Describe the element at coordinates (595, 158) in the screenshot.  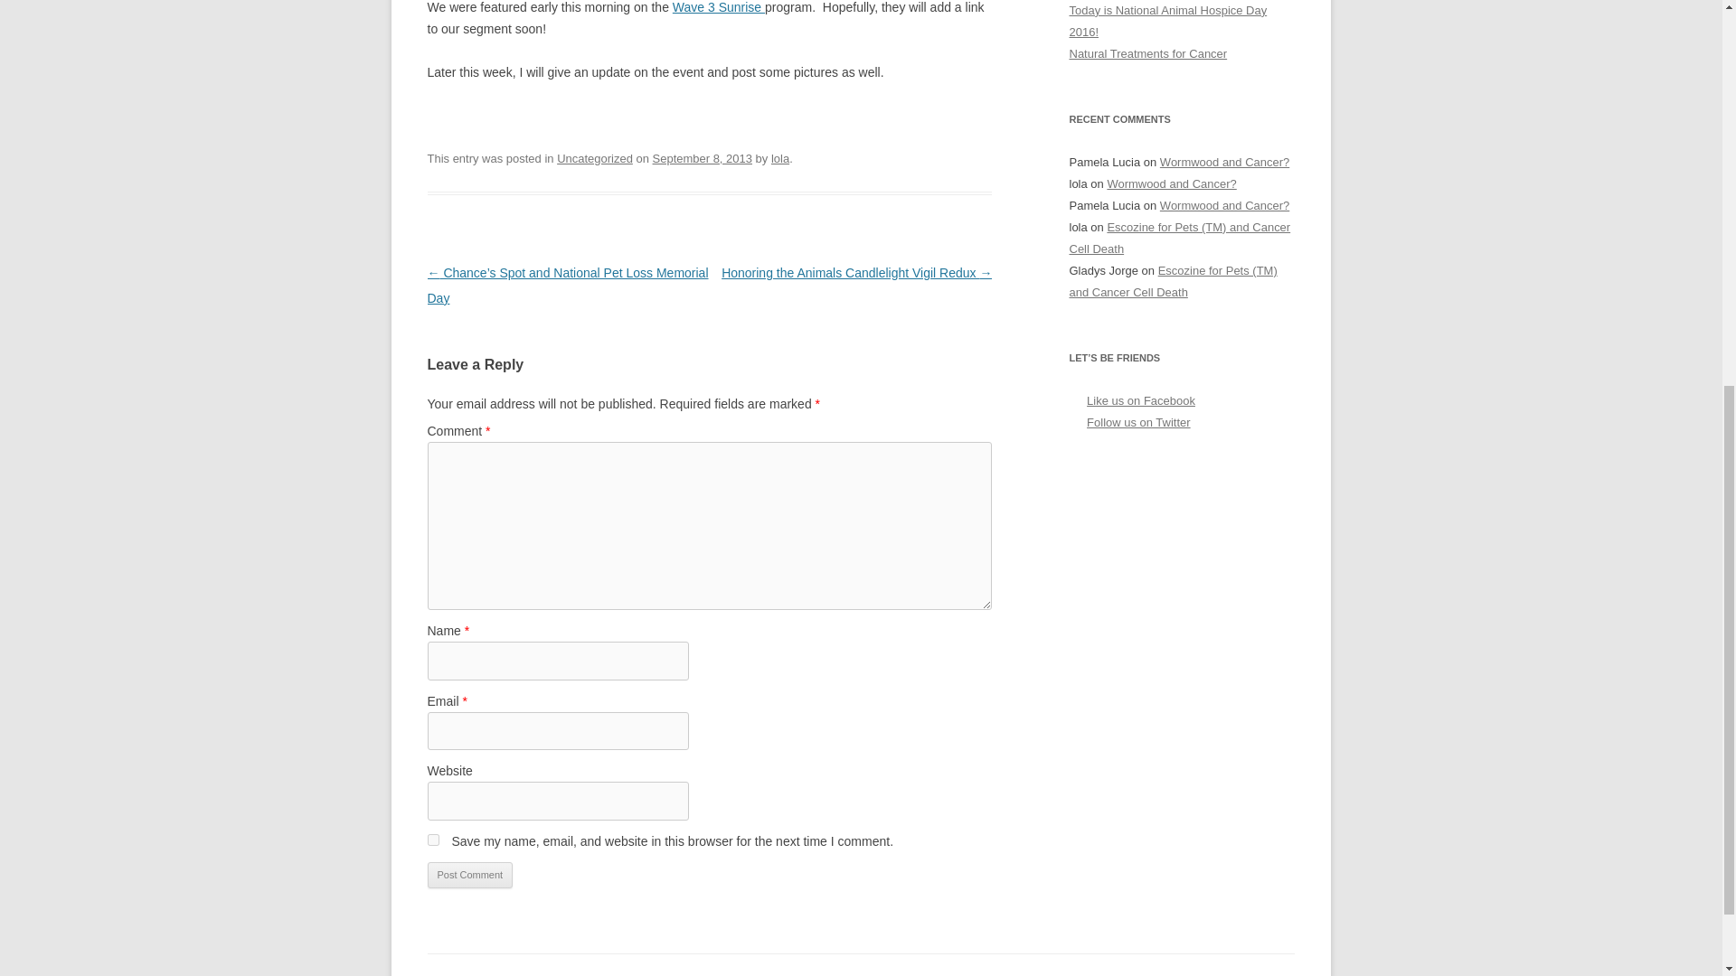
I see `Uncategorized` at that location.